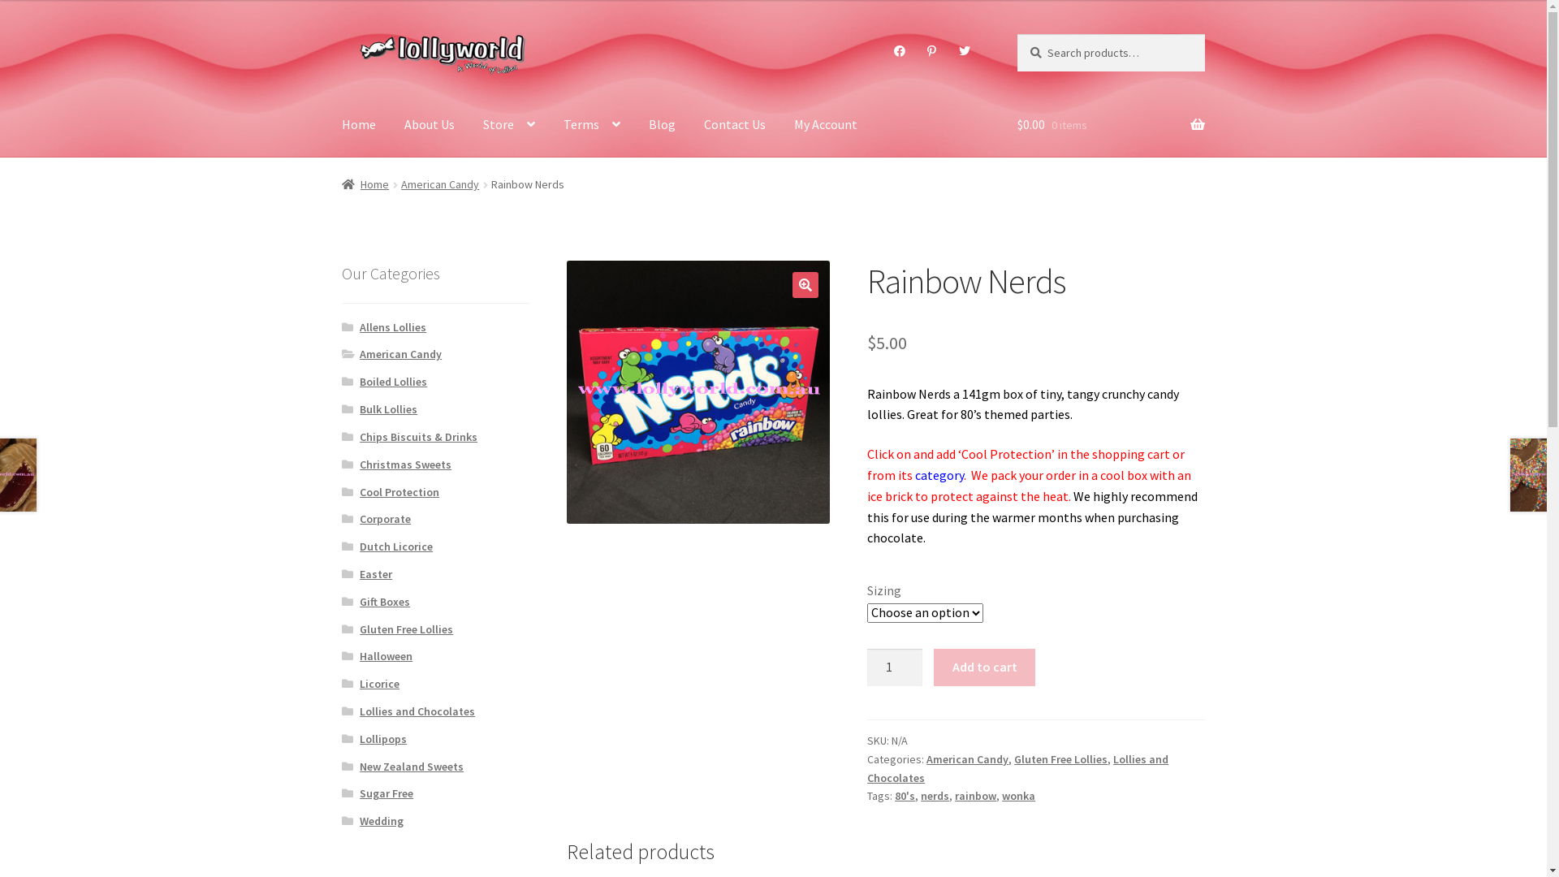  Describe the element at coordinates (932, 51) in the screenshot. I see `Pinterest` at that location.